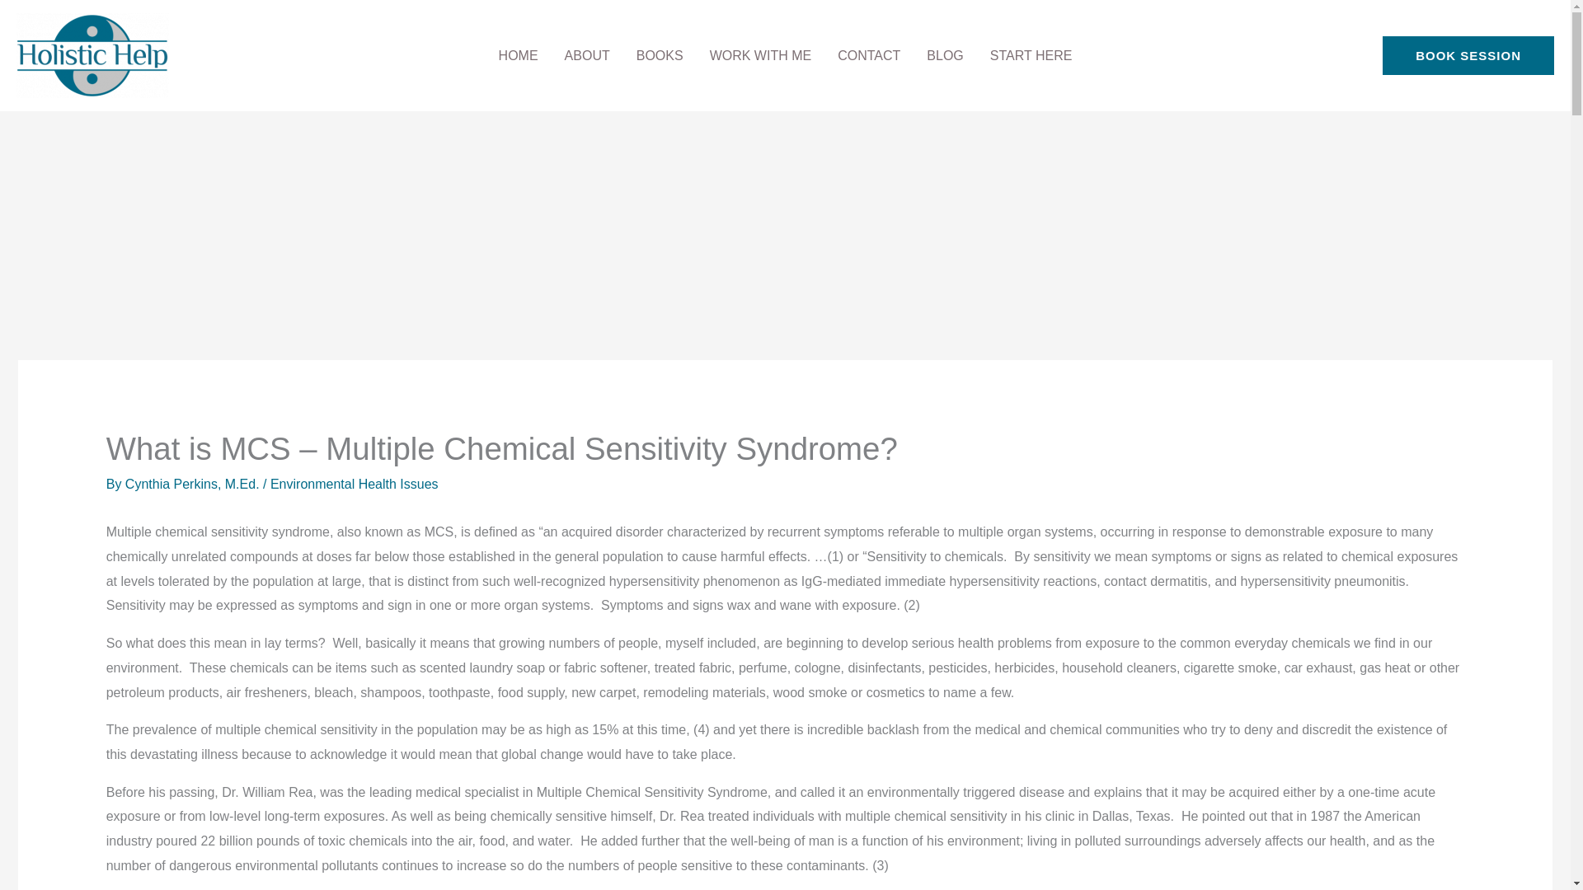 Image resolution: width=1583 pixels, height=890 pixels. Describe the element at coordinates (869, 56) in the screenshot. I see `CONTACT` at that location.